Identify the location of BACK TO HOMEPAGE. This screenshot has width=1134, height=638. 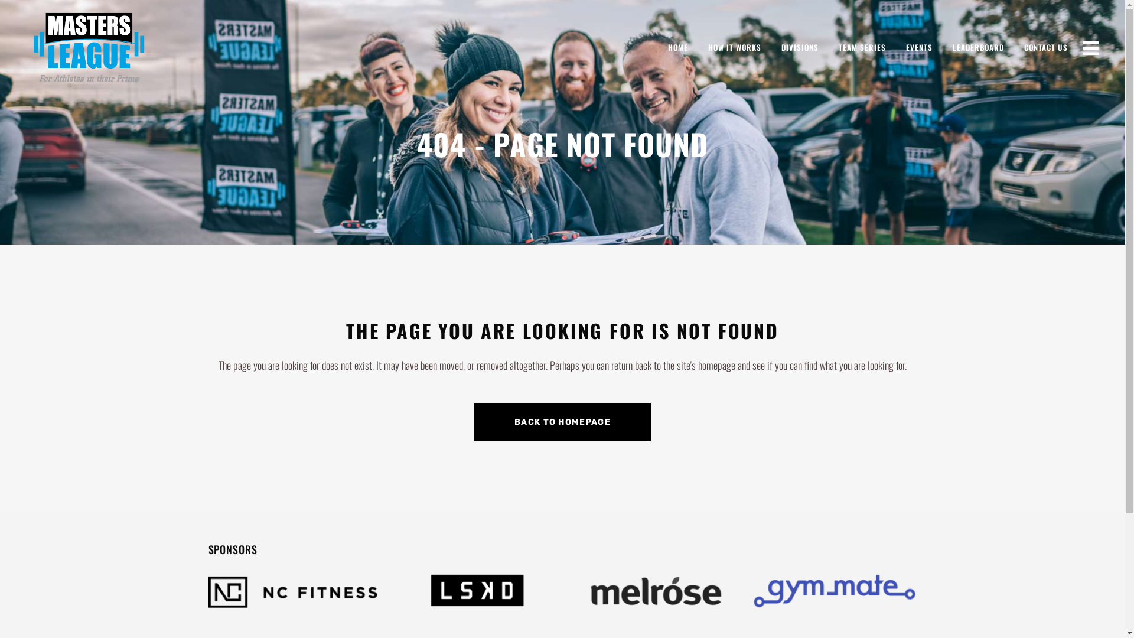
(562, 422).